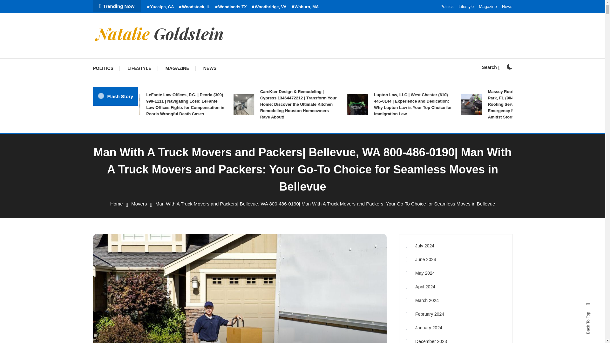  I want to click on Search, so click(491, 67).